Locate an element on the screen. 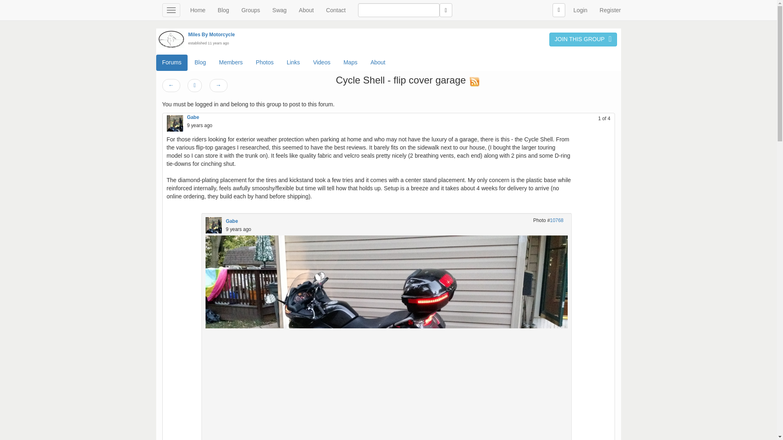  About is located at coordinates (307, 10).